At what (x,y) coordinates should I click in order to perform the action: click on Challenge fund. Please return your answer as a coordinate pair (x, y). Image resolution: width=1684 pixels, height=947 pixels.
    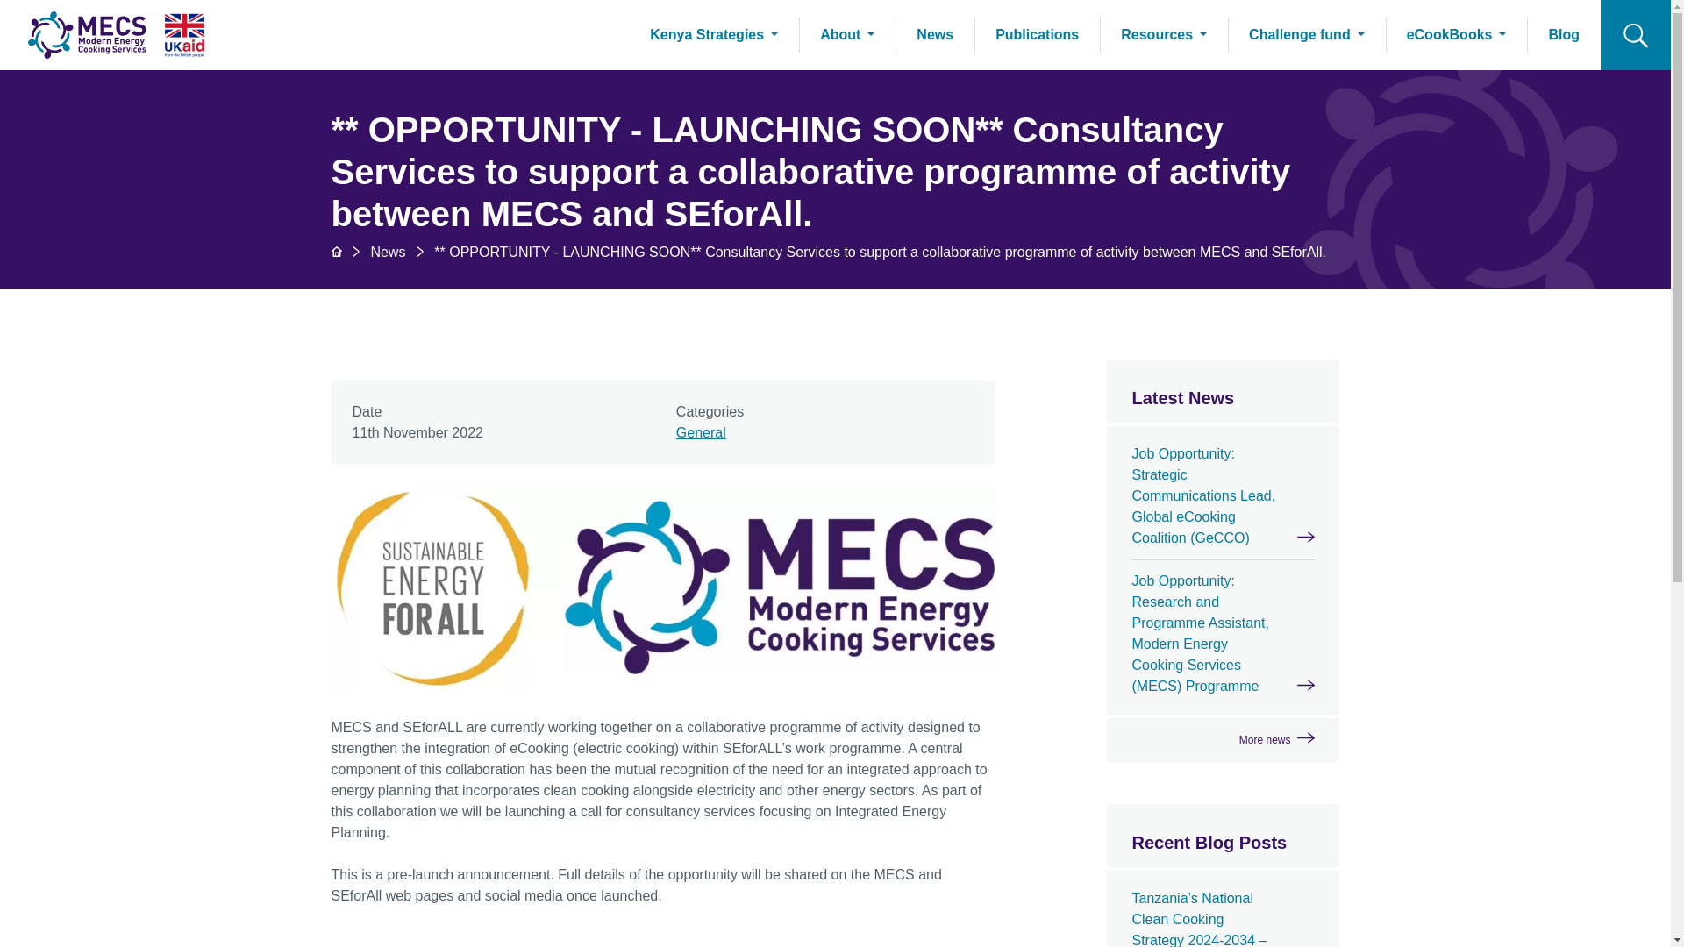
    Looking at the image, I should click on (1307, 35).